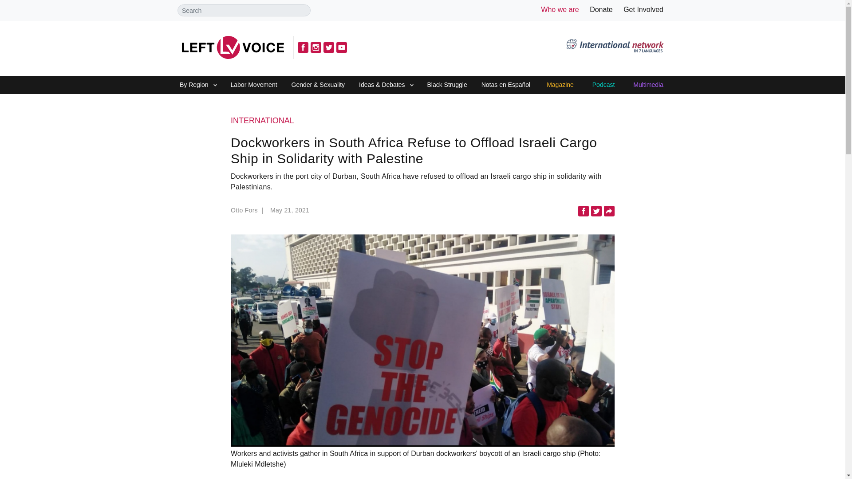  I want to click on INTERNATIONAL, so click(422, 121).